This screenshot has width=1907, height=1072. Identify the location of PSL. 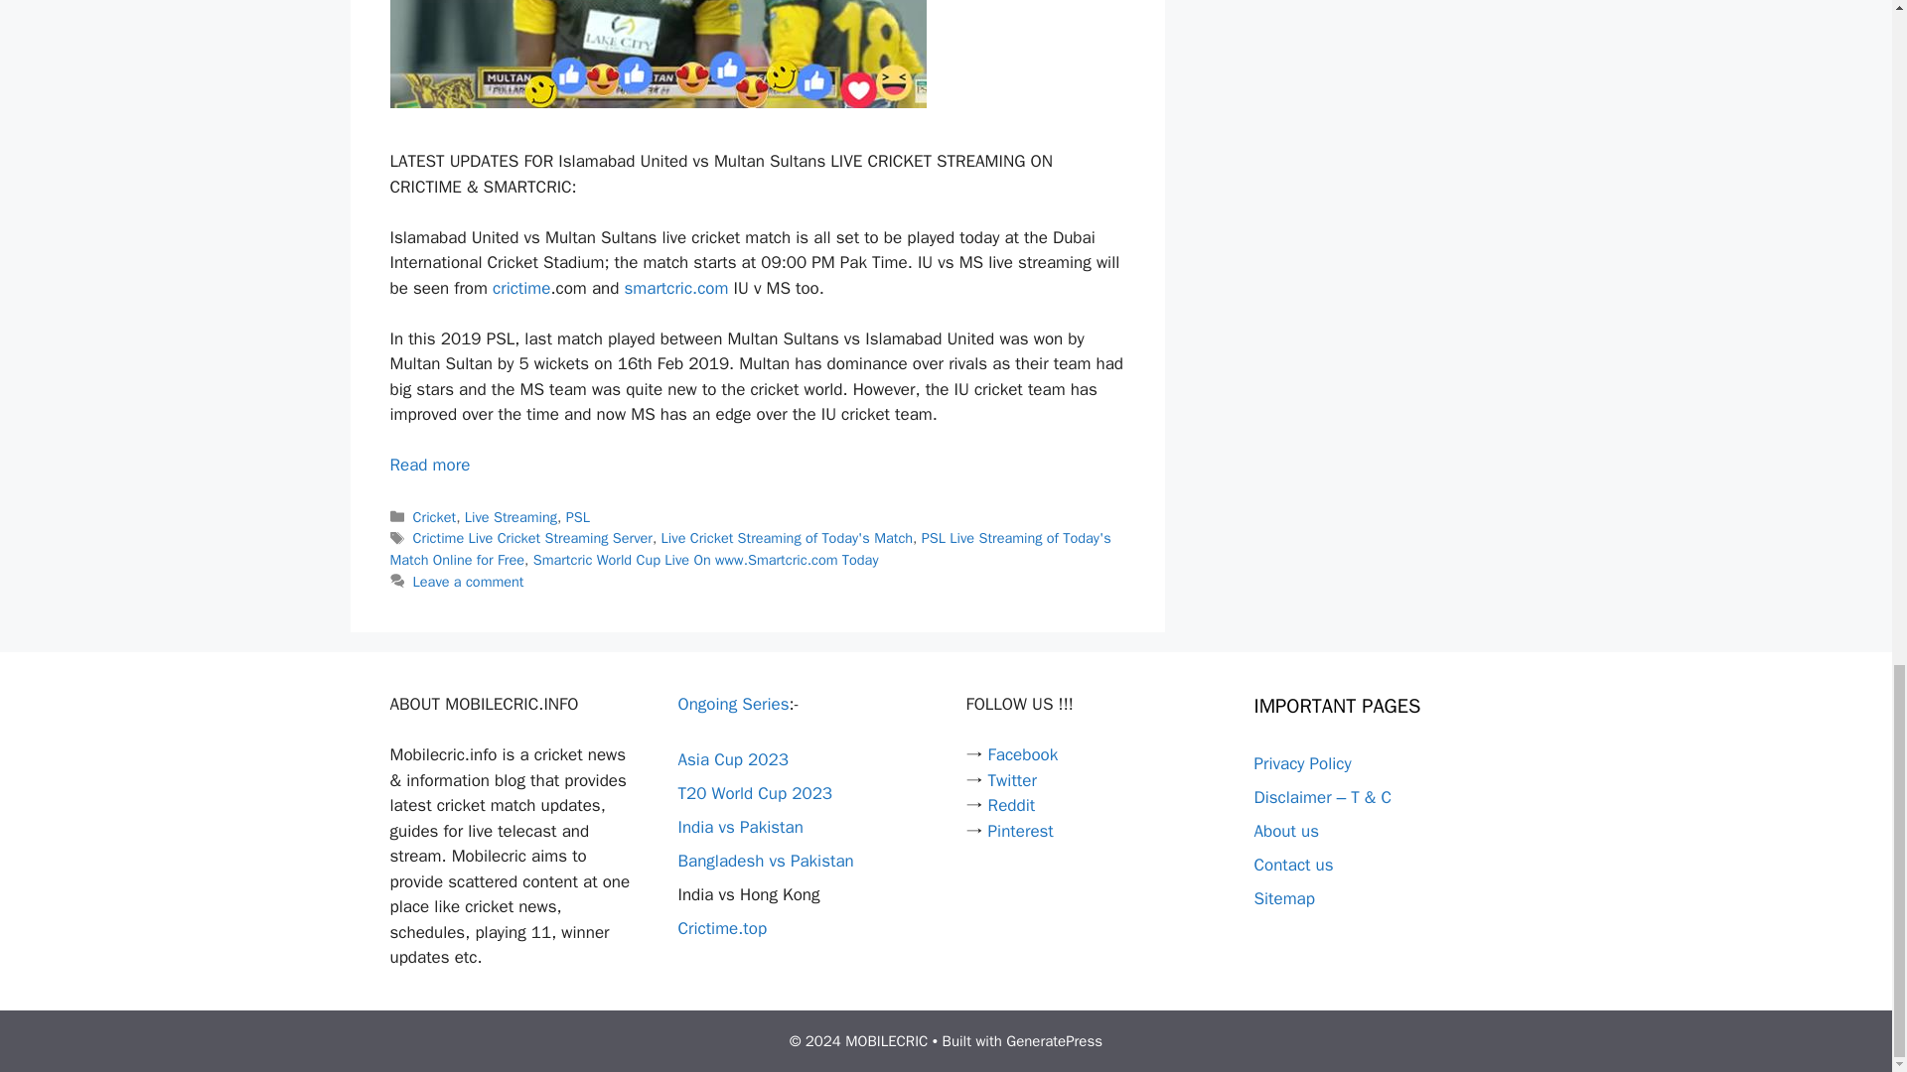
(578, 516).